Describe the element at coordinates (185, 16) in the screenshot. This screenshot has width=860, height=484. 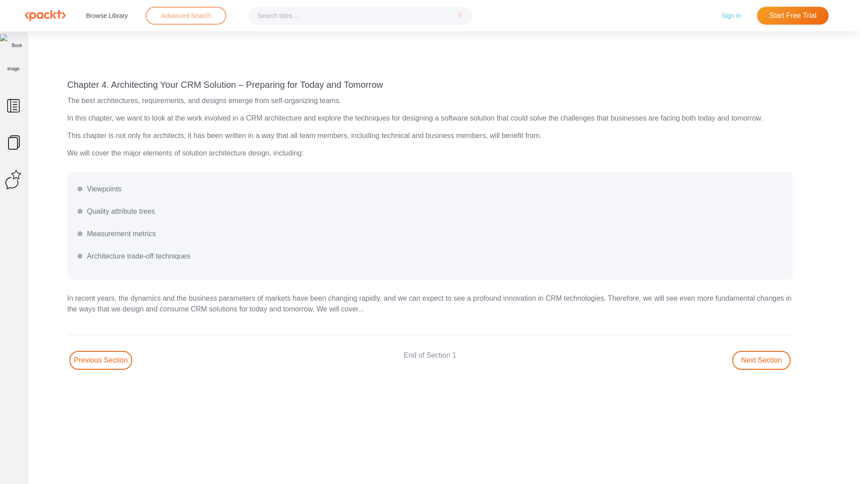
I see `Advanced search` at that location.